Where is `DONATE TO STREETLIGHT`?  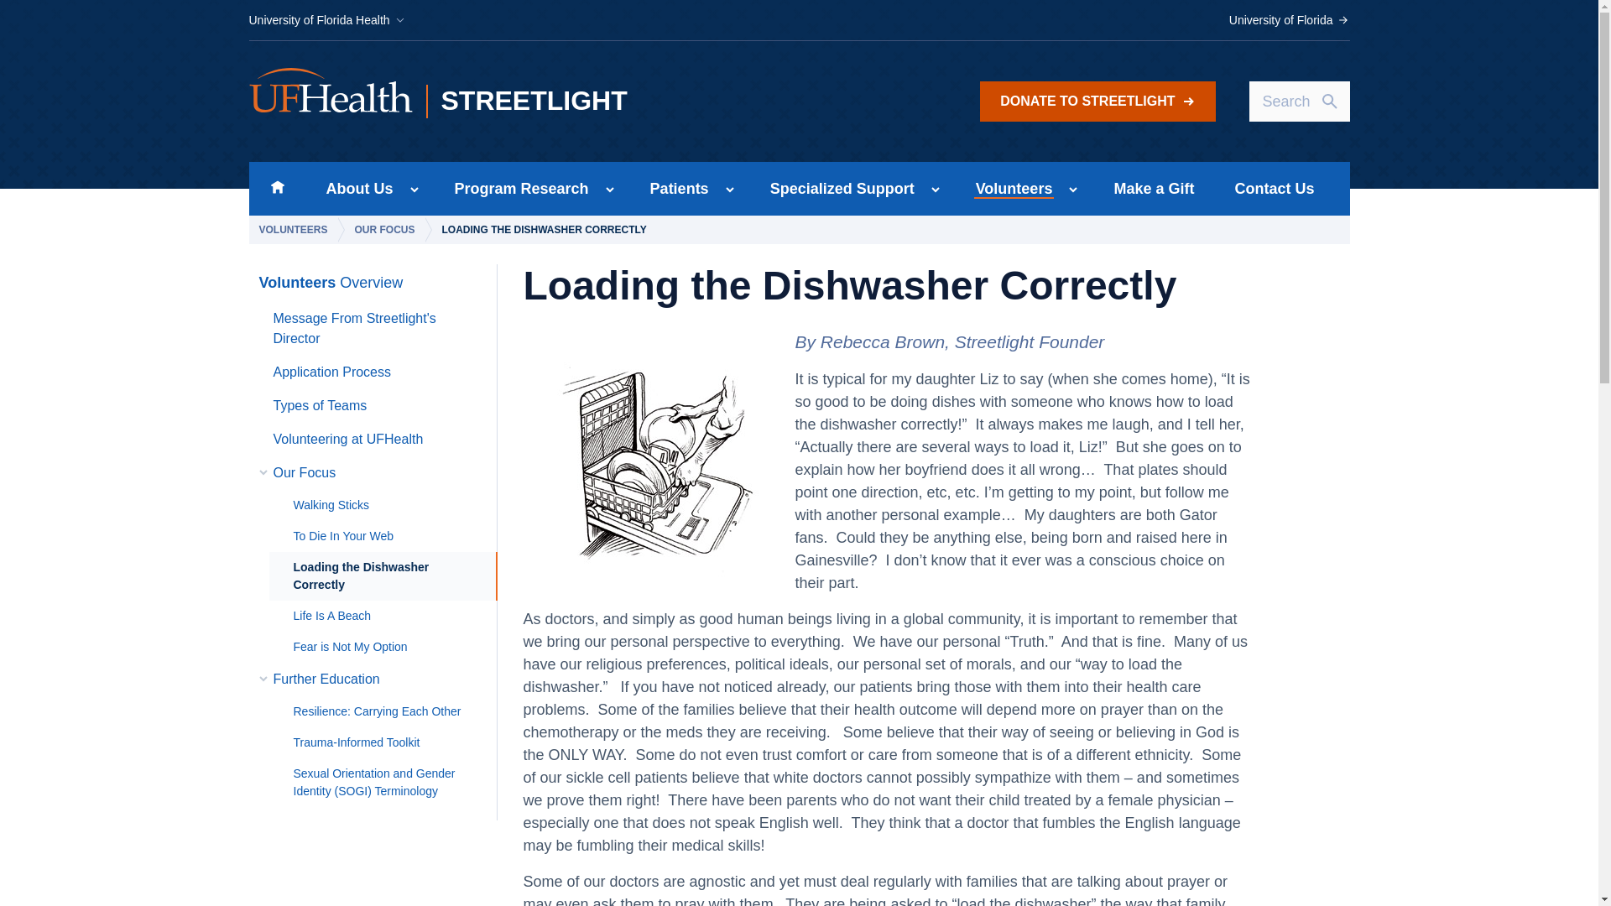
DONATE TO STREETLIGHT is located at coordinates (1097, 101).